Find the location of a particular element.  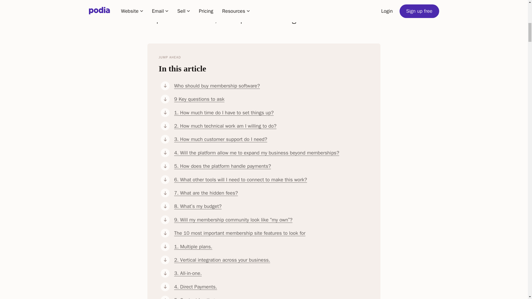

9 Key questions to ask is located at coordinates (272, 99).